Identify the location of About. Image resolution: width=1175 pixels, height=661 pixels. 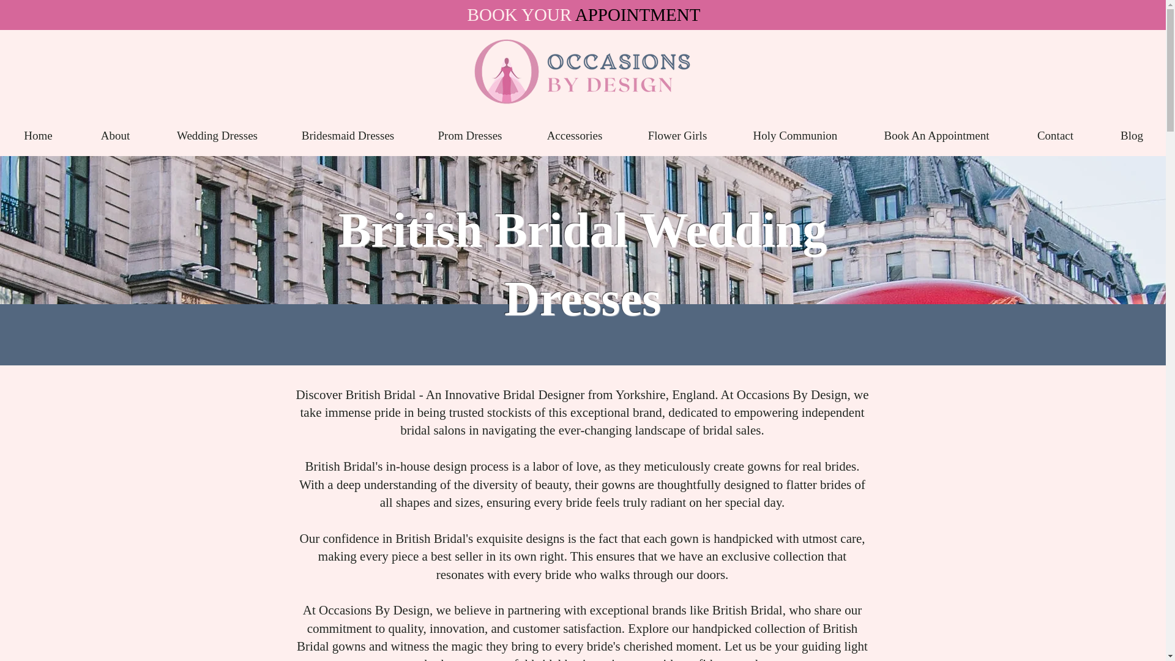
(115, 136).